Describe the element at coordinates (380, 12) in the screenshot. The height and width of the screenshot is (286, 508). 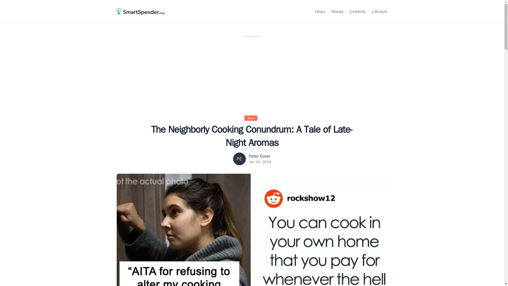
I see `Link` at that location.